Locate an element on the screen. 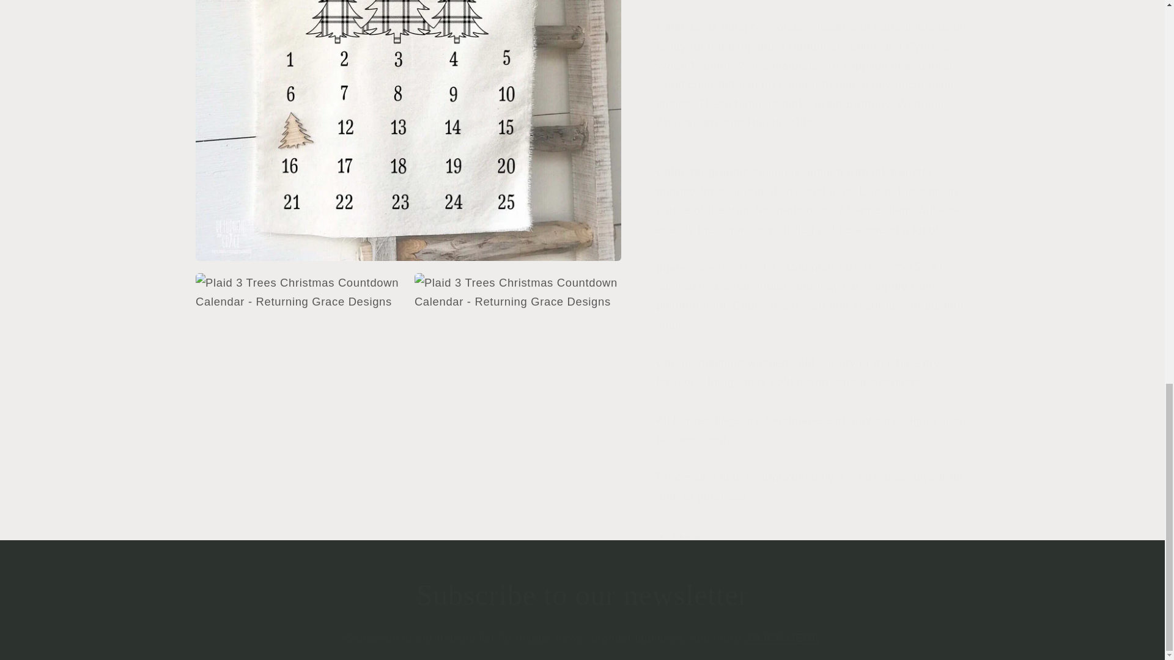 The height and width of the screenshot is (660, 1174). Open media 3 in modal is located at coordinates (517, 23).